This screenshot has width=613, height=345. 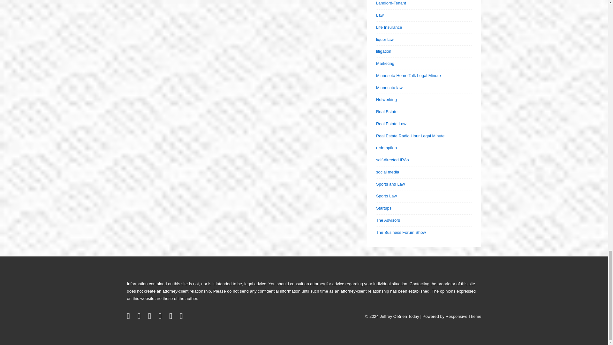 What do you see at coordinates (130, 318) in the screenshot?
I see `twitter` at bounding box center [130, 318].